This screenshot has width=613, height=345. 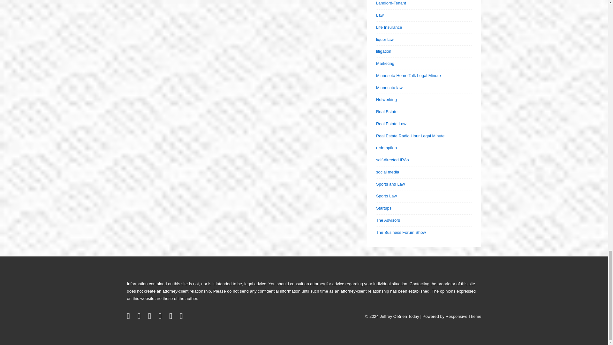 What do you see at coordinates (130, 318) in the screenshot?
I see `twitter` at bounding box center [130, 318].